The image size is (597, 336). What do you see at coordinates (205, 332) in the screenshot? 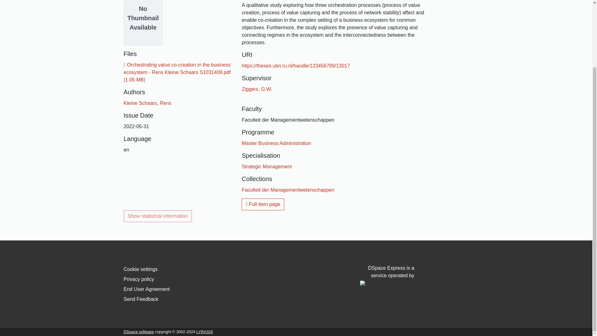
I see `LYRASIS` at bounding box center [205, 332].